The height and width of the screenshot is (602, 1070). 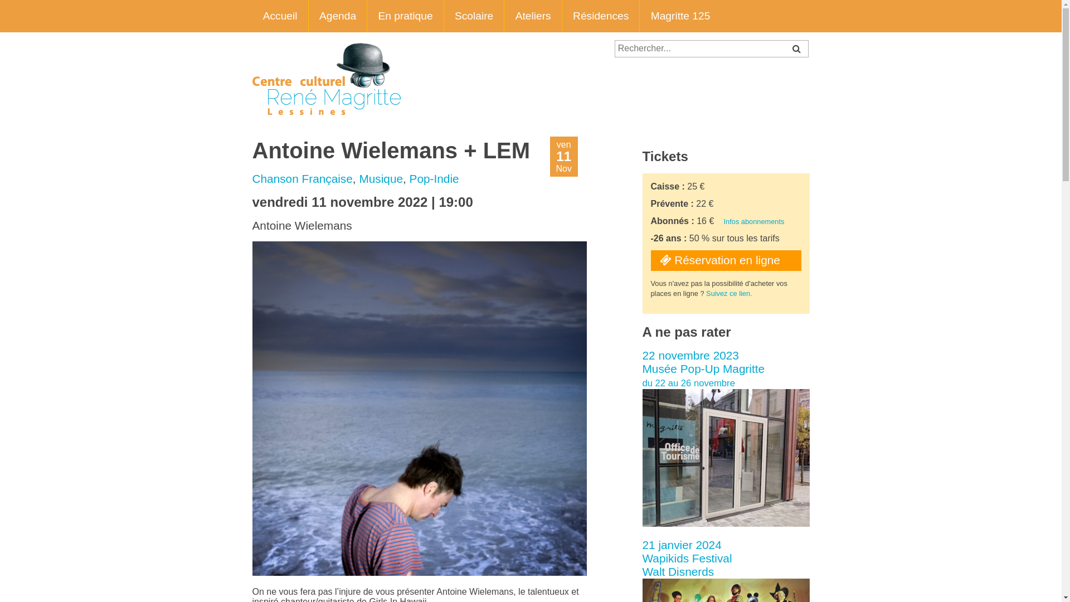 I want to click on Musique, so click(x=381, y=178).